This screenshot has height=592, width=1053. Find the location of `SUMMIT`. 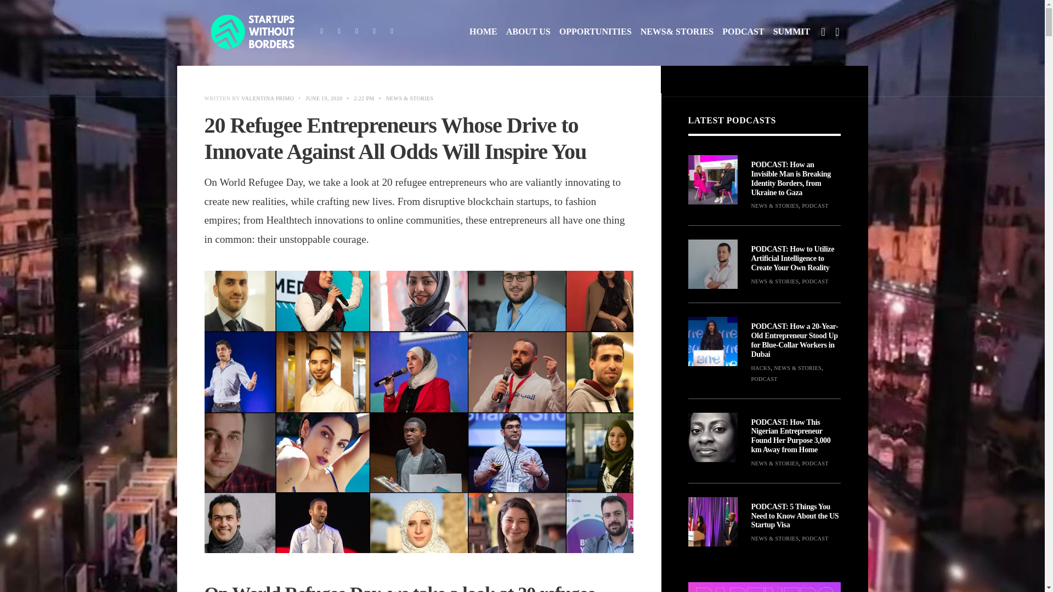

SUMMIT is located at coordinates (792, 32).